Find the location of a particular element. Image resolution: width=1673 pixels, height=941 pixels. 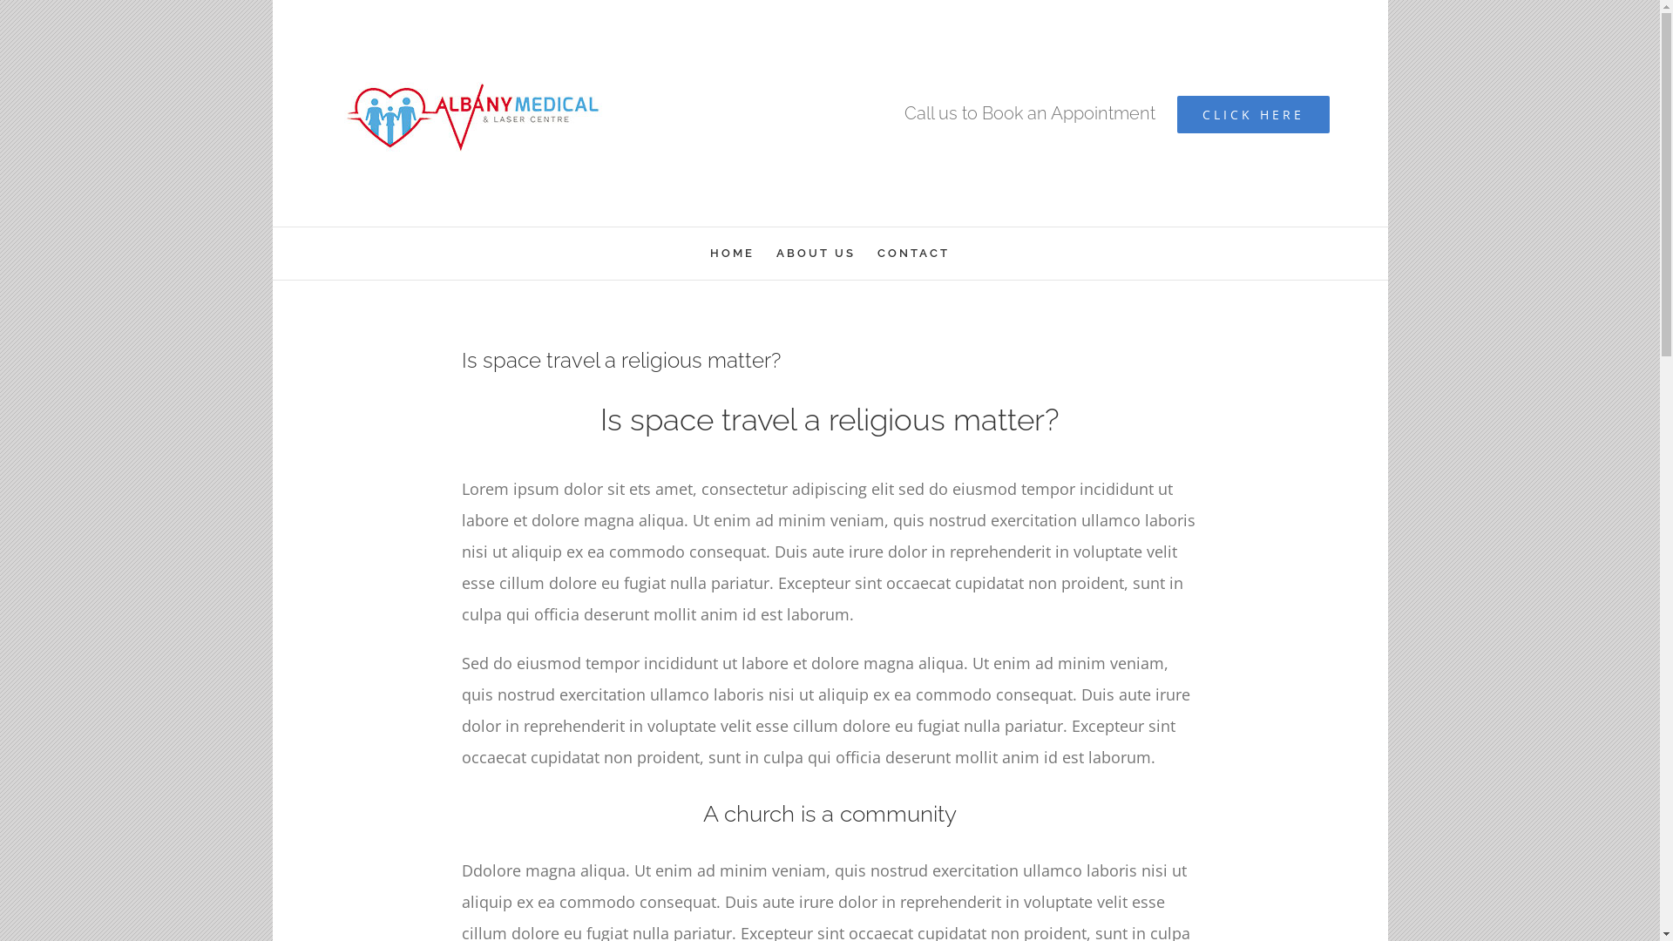

HOME is located at coordinates (732, 254).